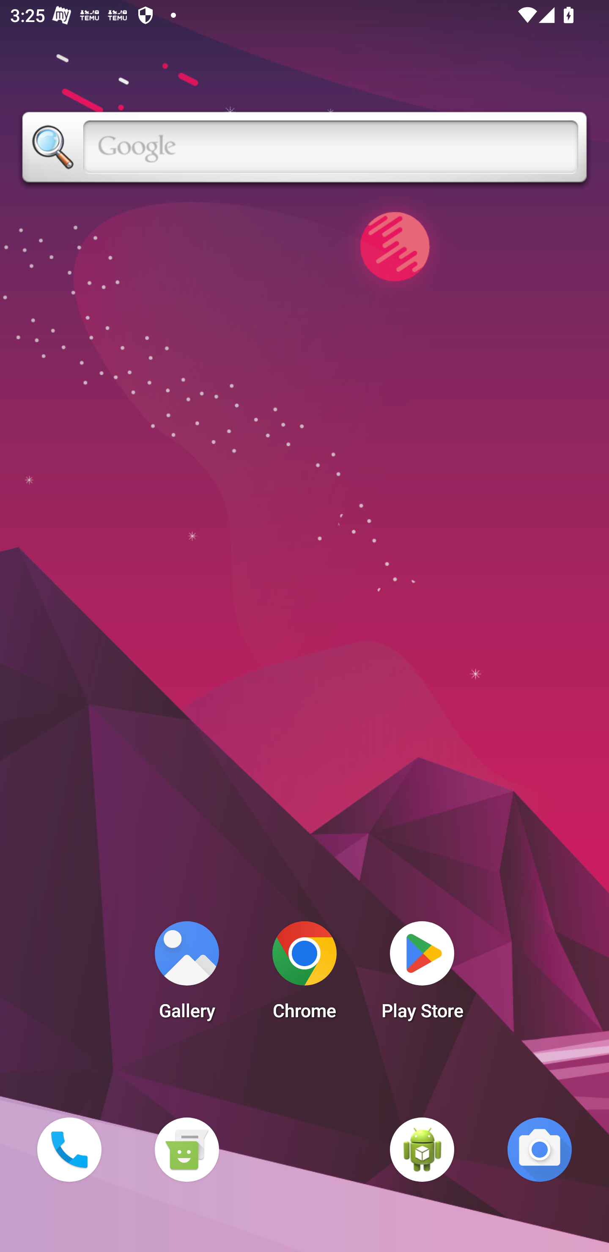 The width and height of the screenshot is (609, 1252). I want to click on Chrome, so click(304, 975).